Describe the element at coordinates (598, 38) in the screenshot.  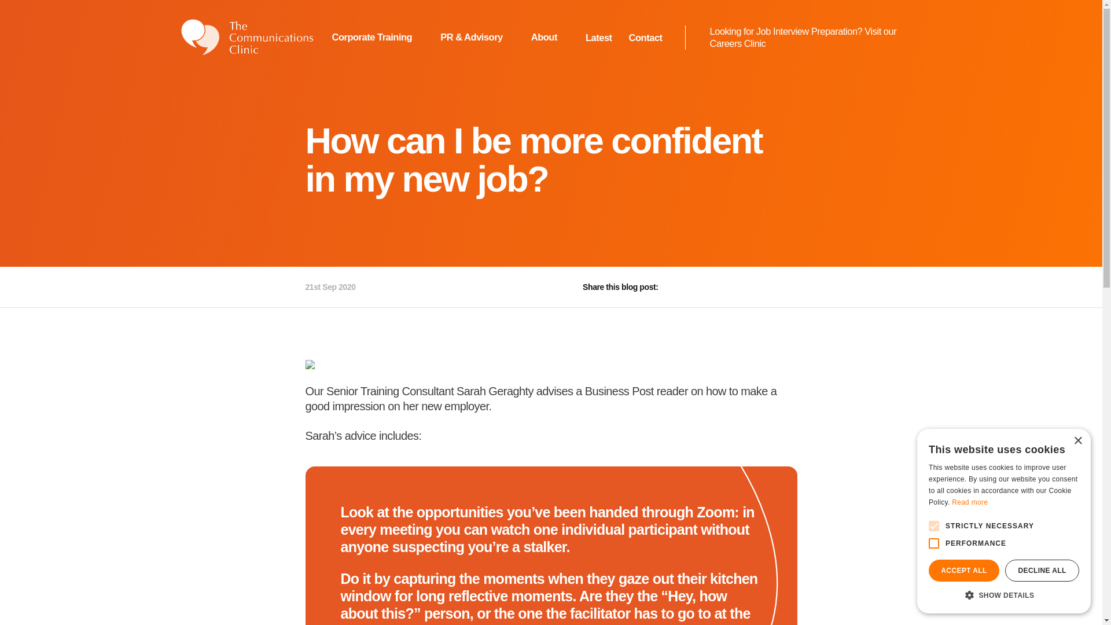
I see `Latest` at that location.